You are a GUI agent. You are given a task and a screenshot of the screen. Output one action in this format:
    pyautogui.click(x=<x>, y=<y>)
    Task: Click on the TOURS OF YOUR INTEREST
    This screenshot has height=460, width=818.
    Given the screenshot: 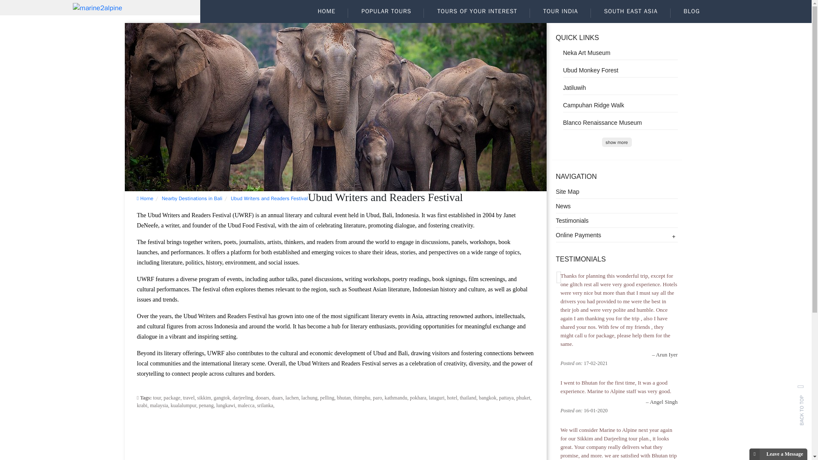 What is the action you would take?
    pyautogui.click(x=477, y=11)
    